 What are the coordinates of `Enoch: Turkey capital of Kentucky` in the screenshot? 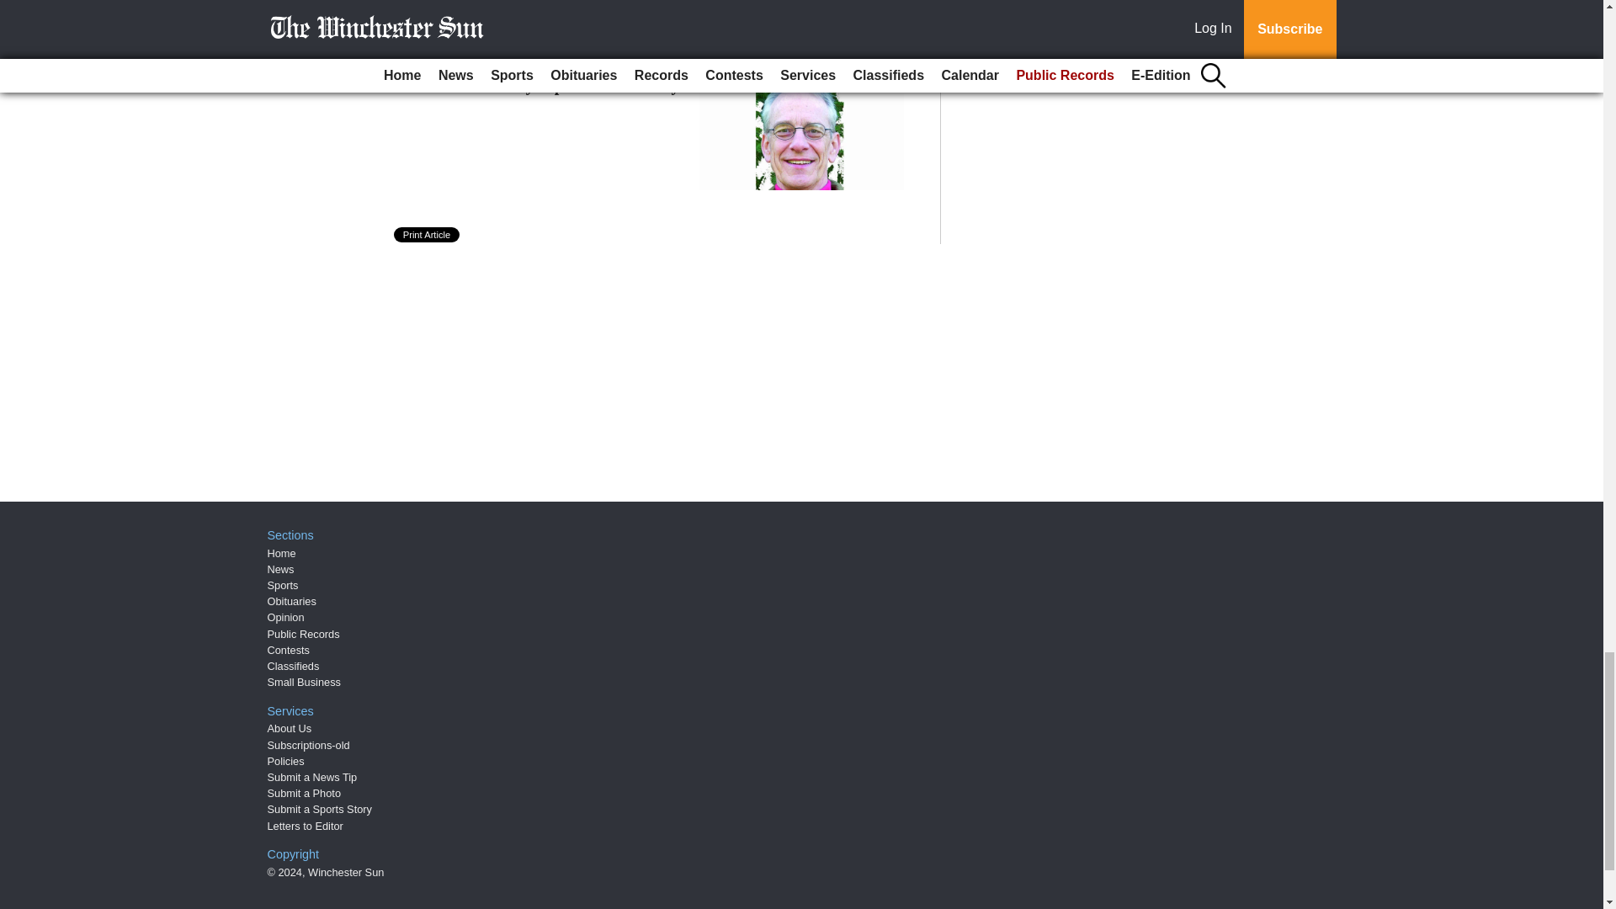 It's located at (554, 84).